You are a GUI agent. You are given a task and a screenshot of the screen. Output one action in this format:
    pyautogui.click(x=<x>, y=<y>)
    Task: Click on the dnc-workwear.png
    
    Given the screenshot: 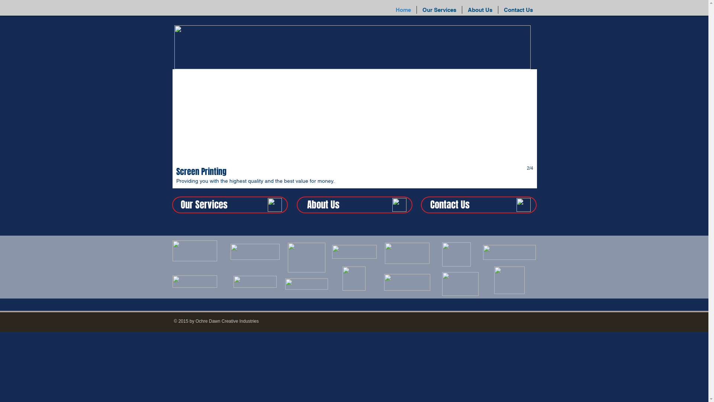 What is the action you would take?
    pyautogui.click(x=460, y=284)
    